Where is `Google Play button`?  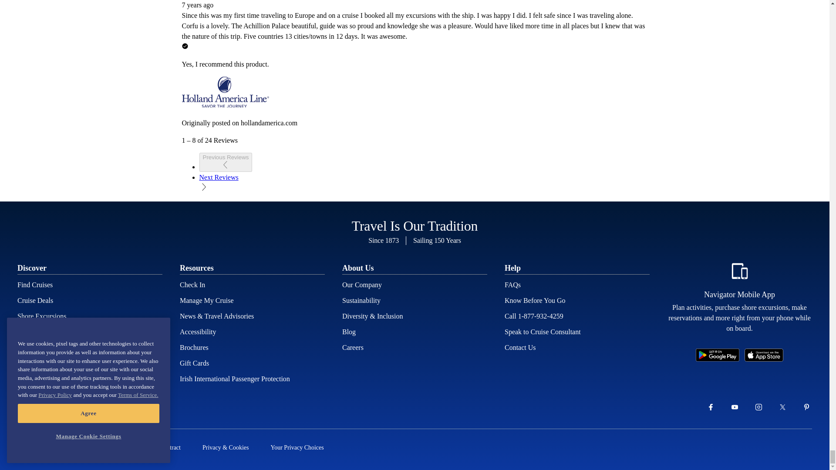
Google Play button is located at coordinates (717, 355).